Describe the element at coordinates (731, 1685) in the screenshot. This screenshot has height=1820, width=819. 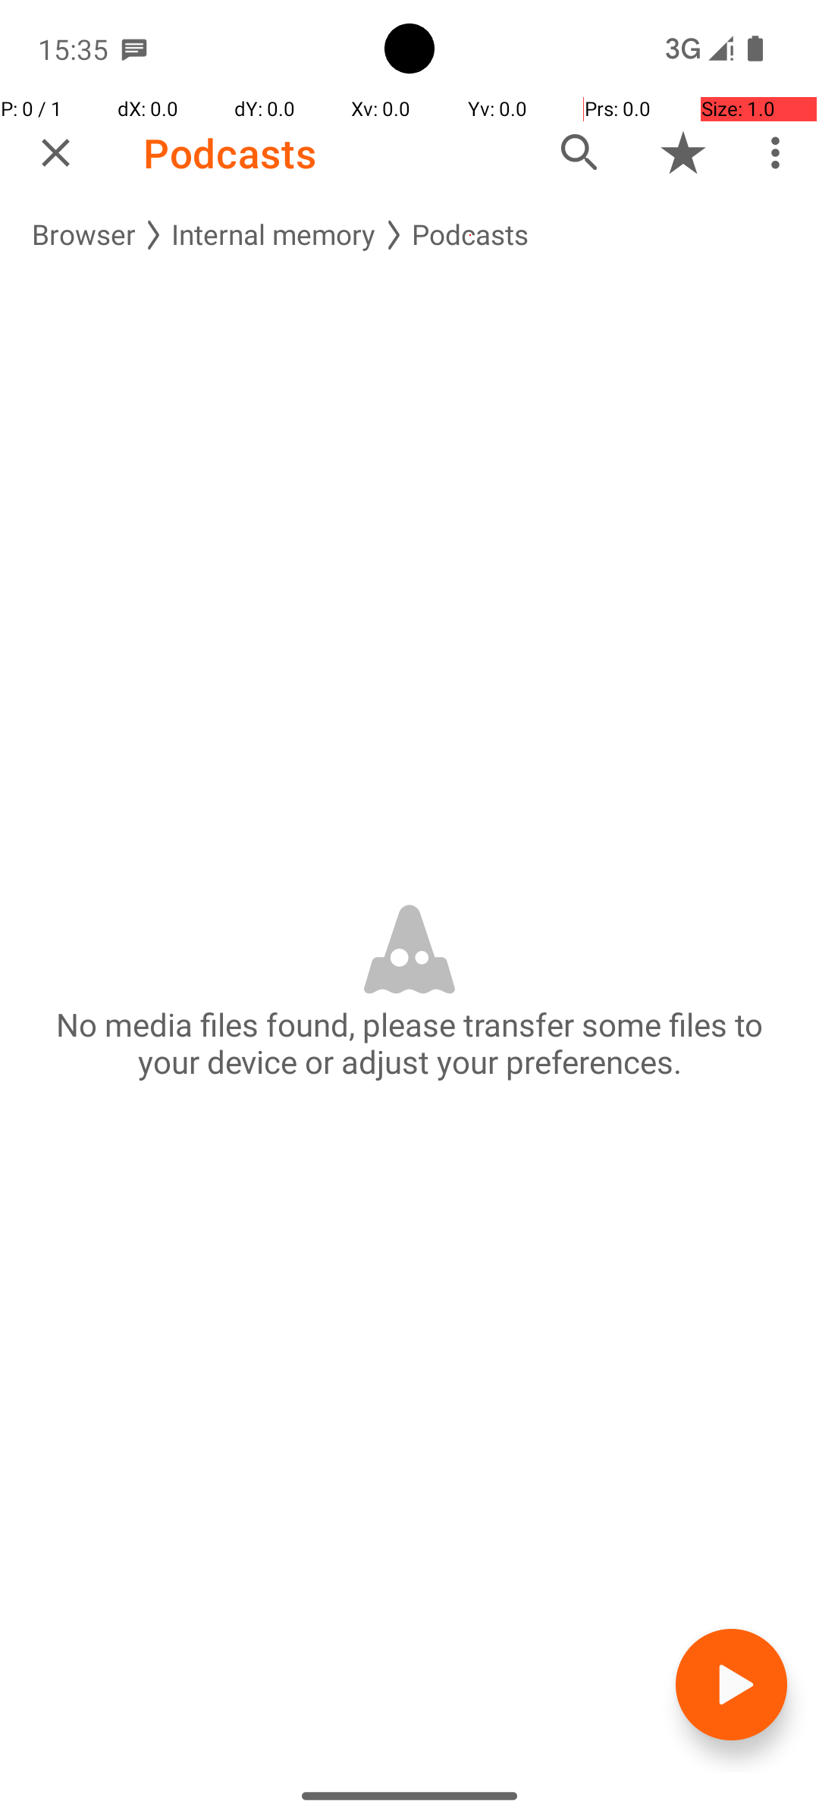
I see `Play` at that location.